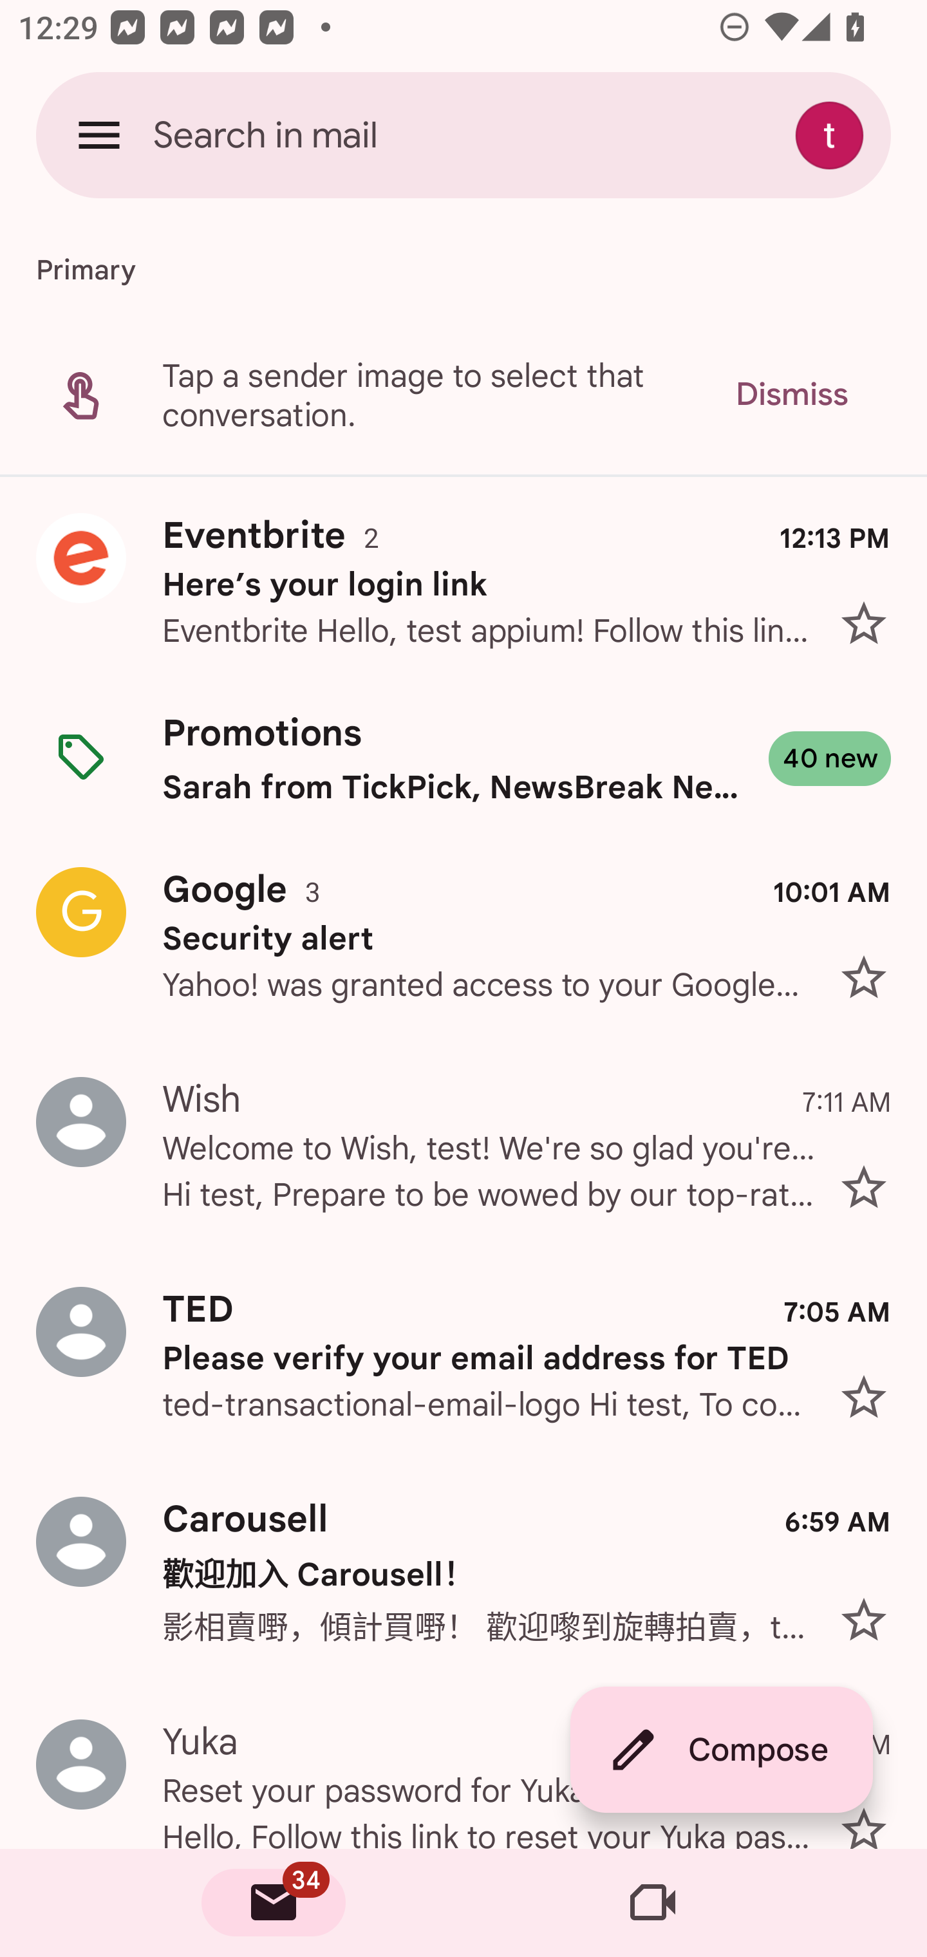 This screenshot has height=1957, width=927. Describe the element at coordinates (653, 1903) in the screenshot. I see `Meet` at that location.